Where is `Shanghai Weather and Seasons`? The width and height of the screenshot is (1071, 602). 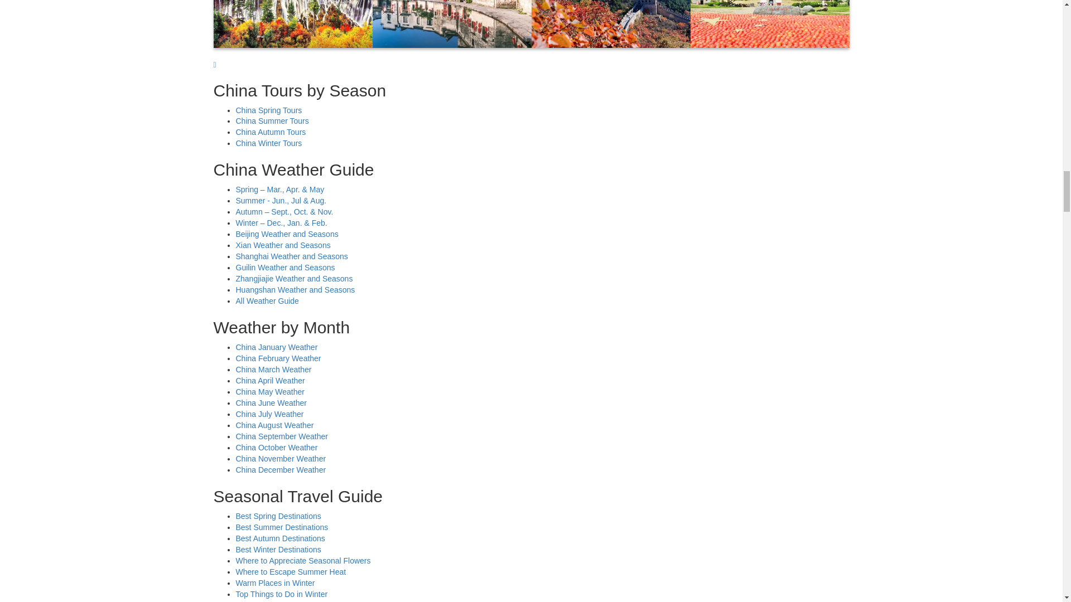
Shanghai Weather and Seasons is located at coordinates (291, 256).